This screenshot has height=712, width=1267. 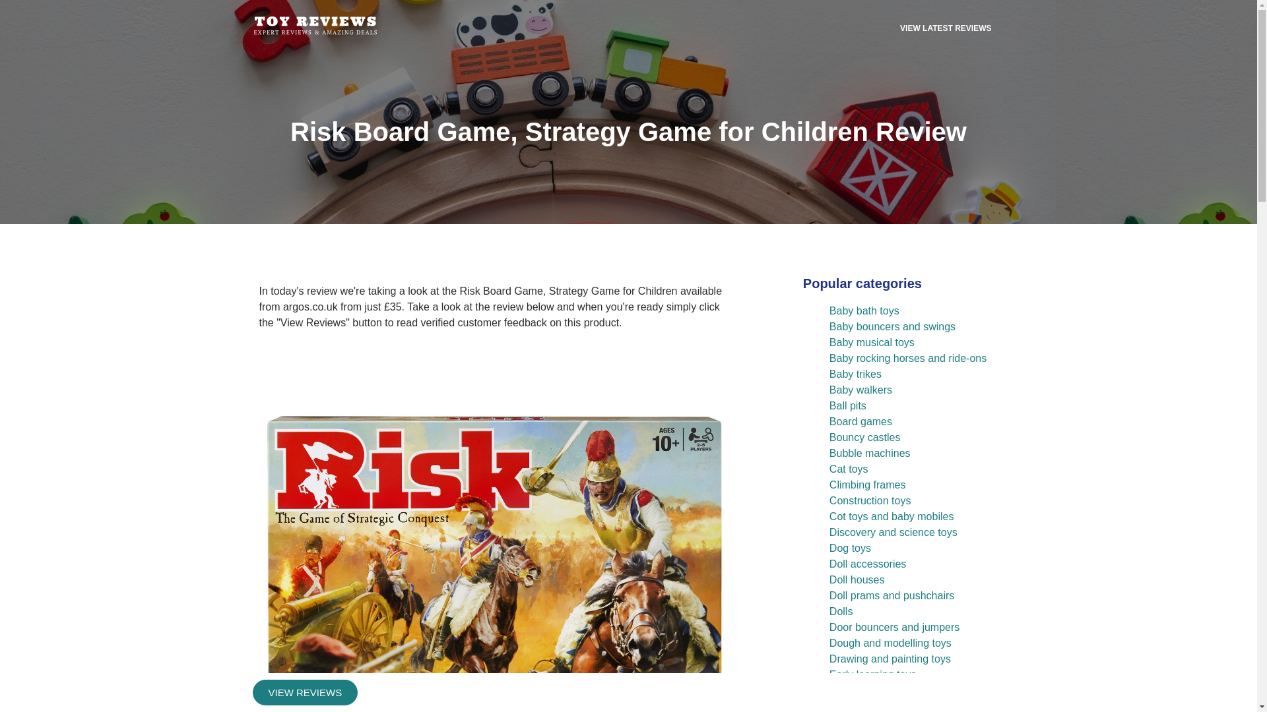 What do you see at coordinates (870, 453) in the screenshot?
I see `Bubble machines` at bounding box center [870, 453].